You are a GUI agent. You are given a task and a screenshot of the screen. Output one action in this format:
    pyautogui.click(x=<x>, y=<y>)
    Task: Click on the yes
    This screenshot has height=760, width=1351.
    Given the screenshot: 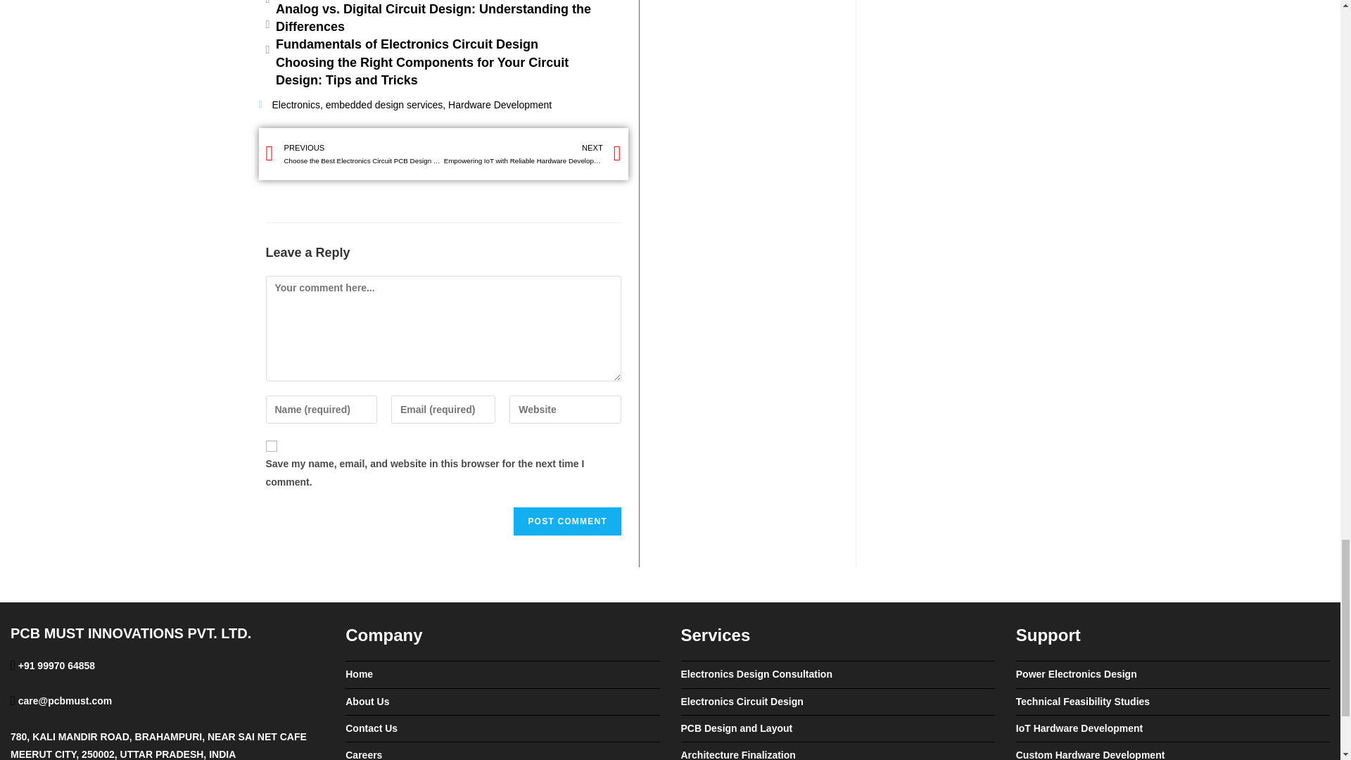 What is the action you would take?
    pyautogui.click(x=272, y=446)
    